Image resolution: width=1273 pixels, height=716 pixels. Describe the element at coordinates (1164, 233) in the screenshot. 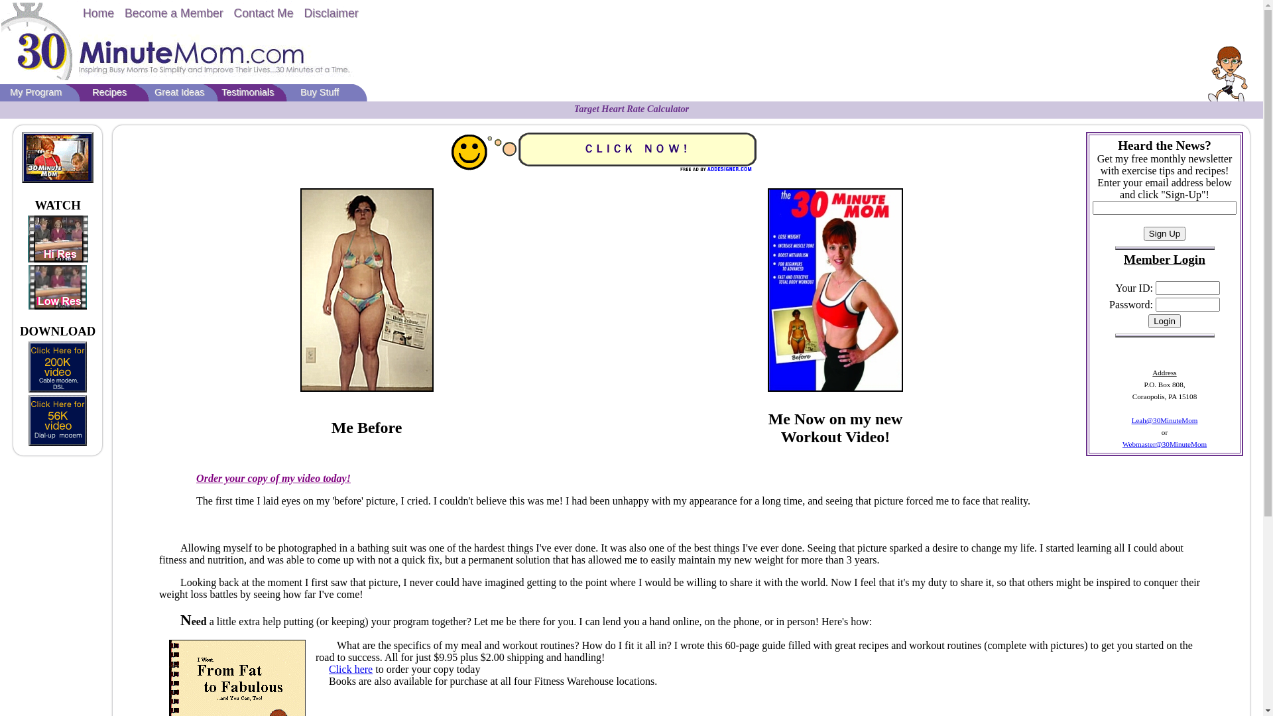

I see `Sign Up` at that location.